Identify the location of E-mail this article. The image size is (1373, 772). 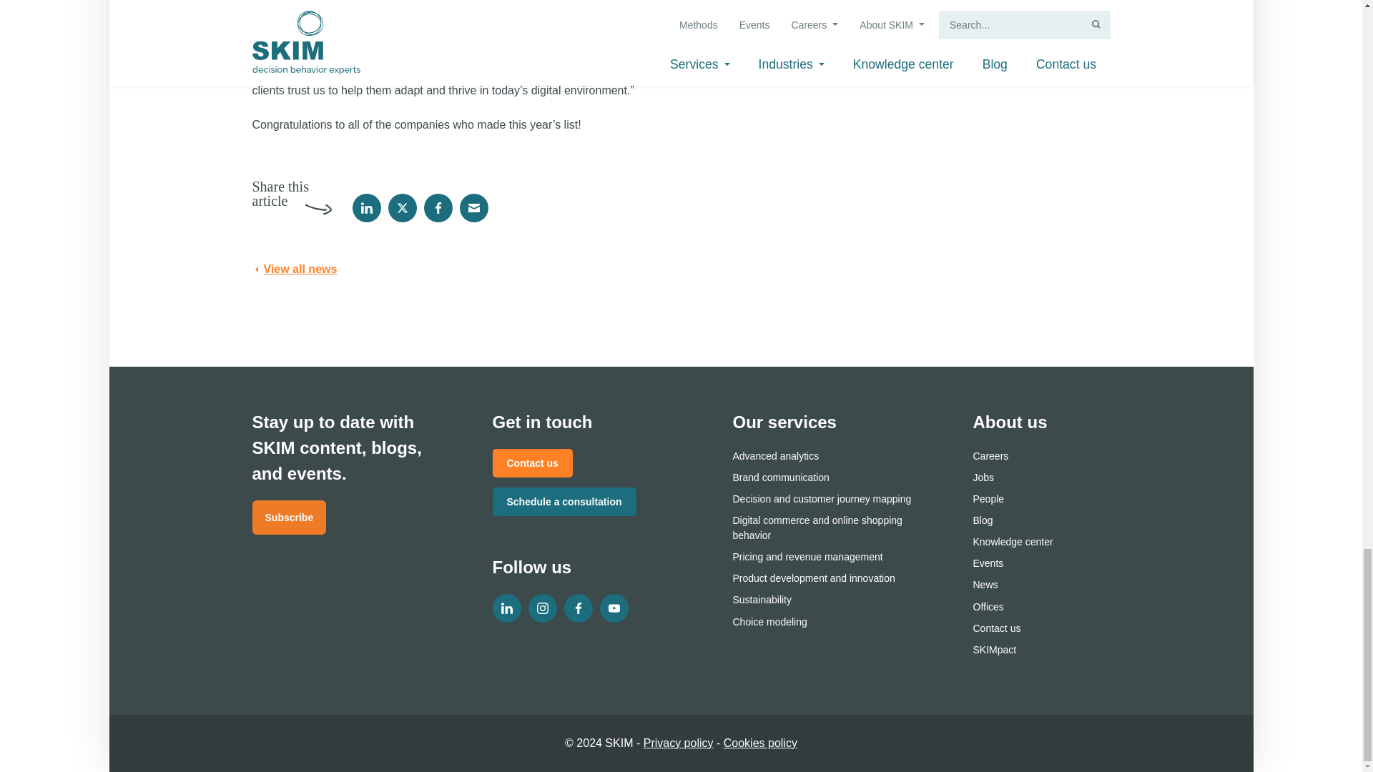
(473, 208).